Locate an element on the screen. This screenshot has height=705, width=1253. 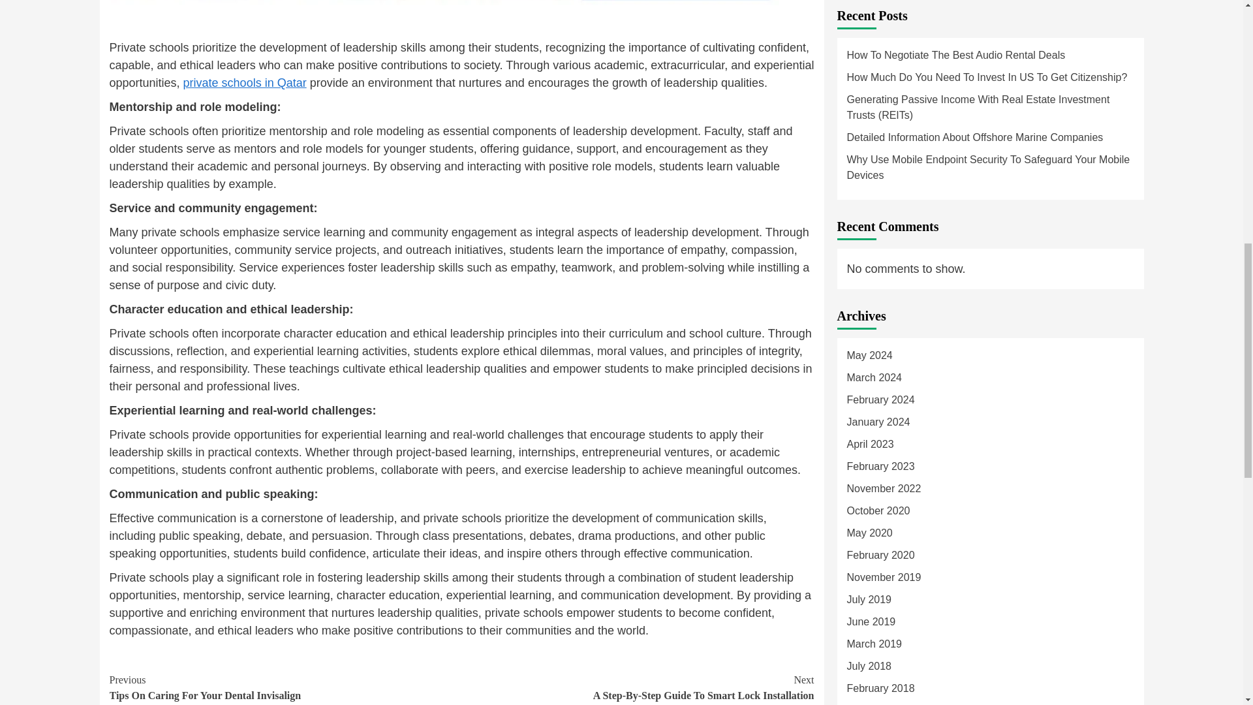
April 2023 is located at coordinates (990, 10).